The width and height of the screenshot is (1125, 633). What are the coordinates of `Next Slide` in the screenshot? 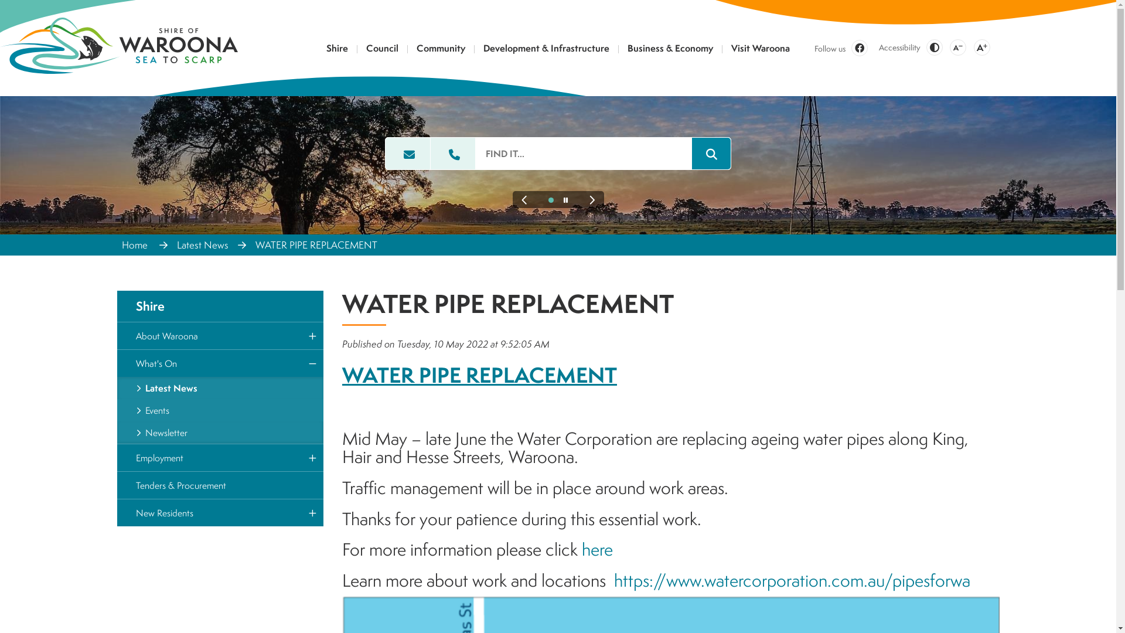 It's located at (592, 200).